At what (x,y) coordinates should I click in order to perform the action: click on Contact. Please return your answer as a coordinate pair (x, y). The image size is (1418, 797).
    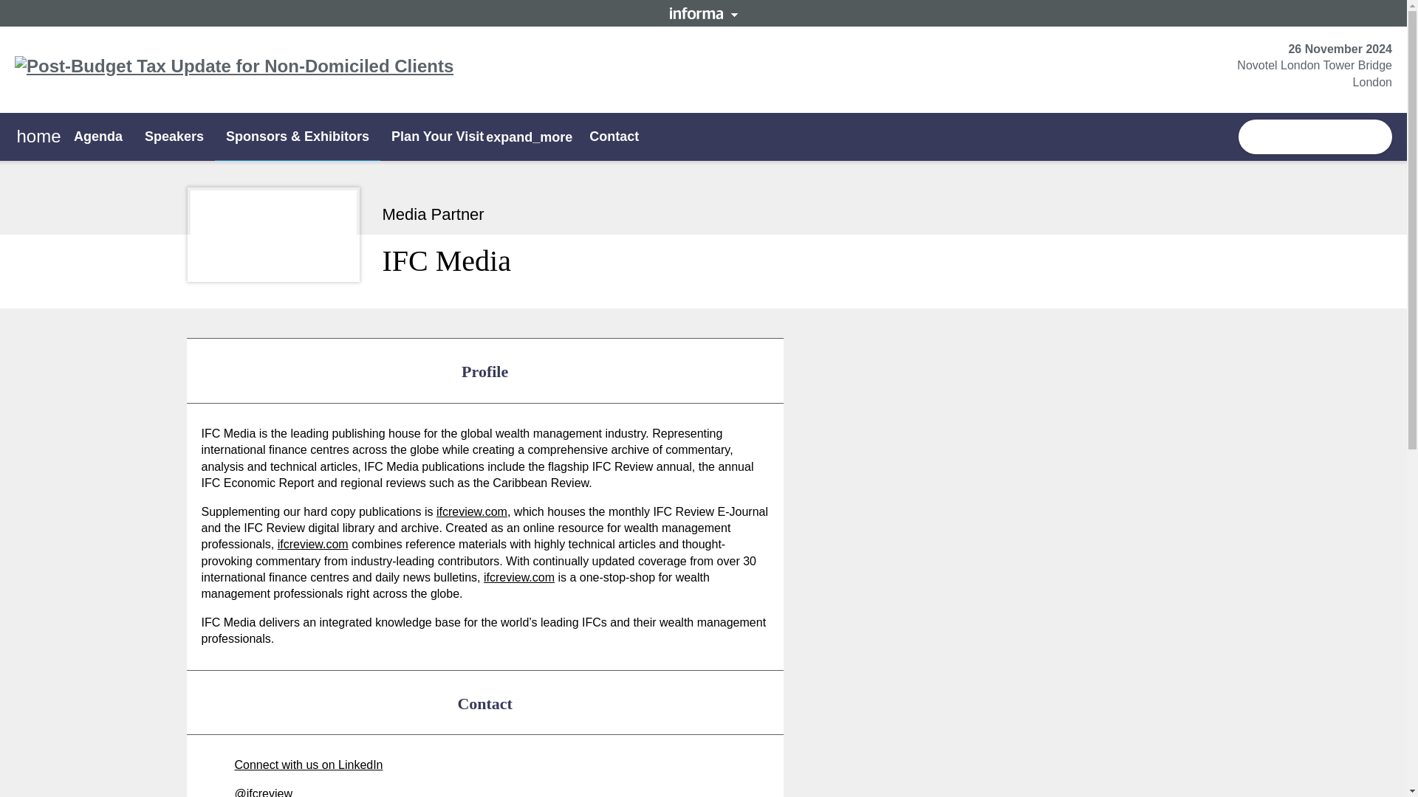
    Looking at the image, I should click on (614, 137).